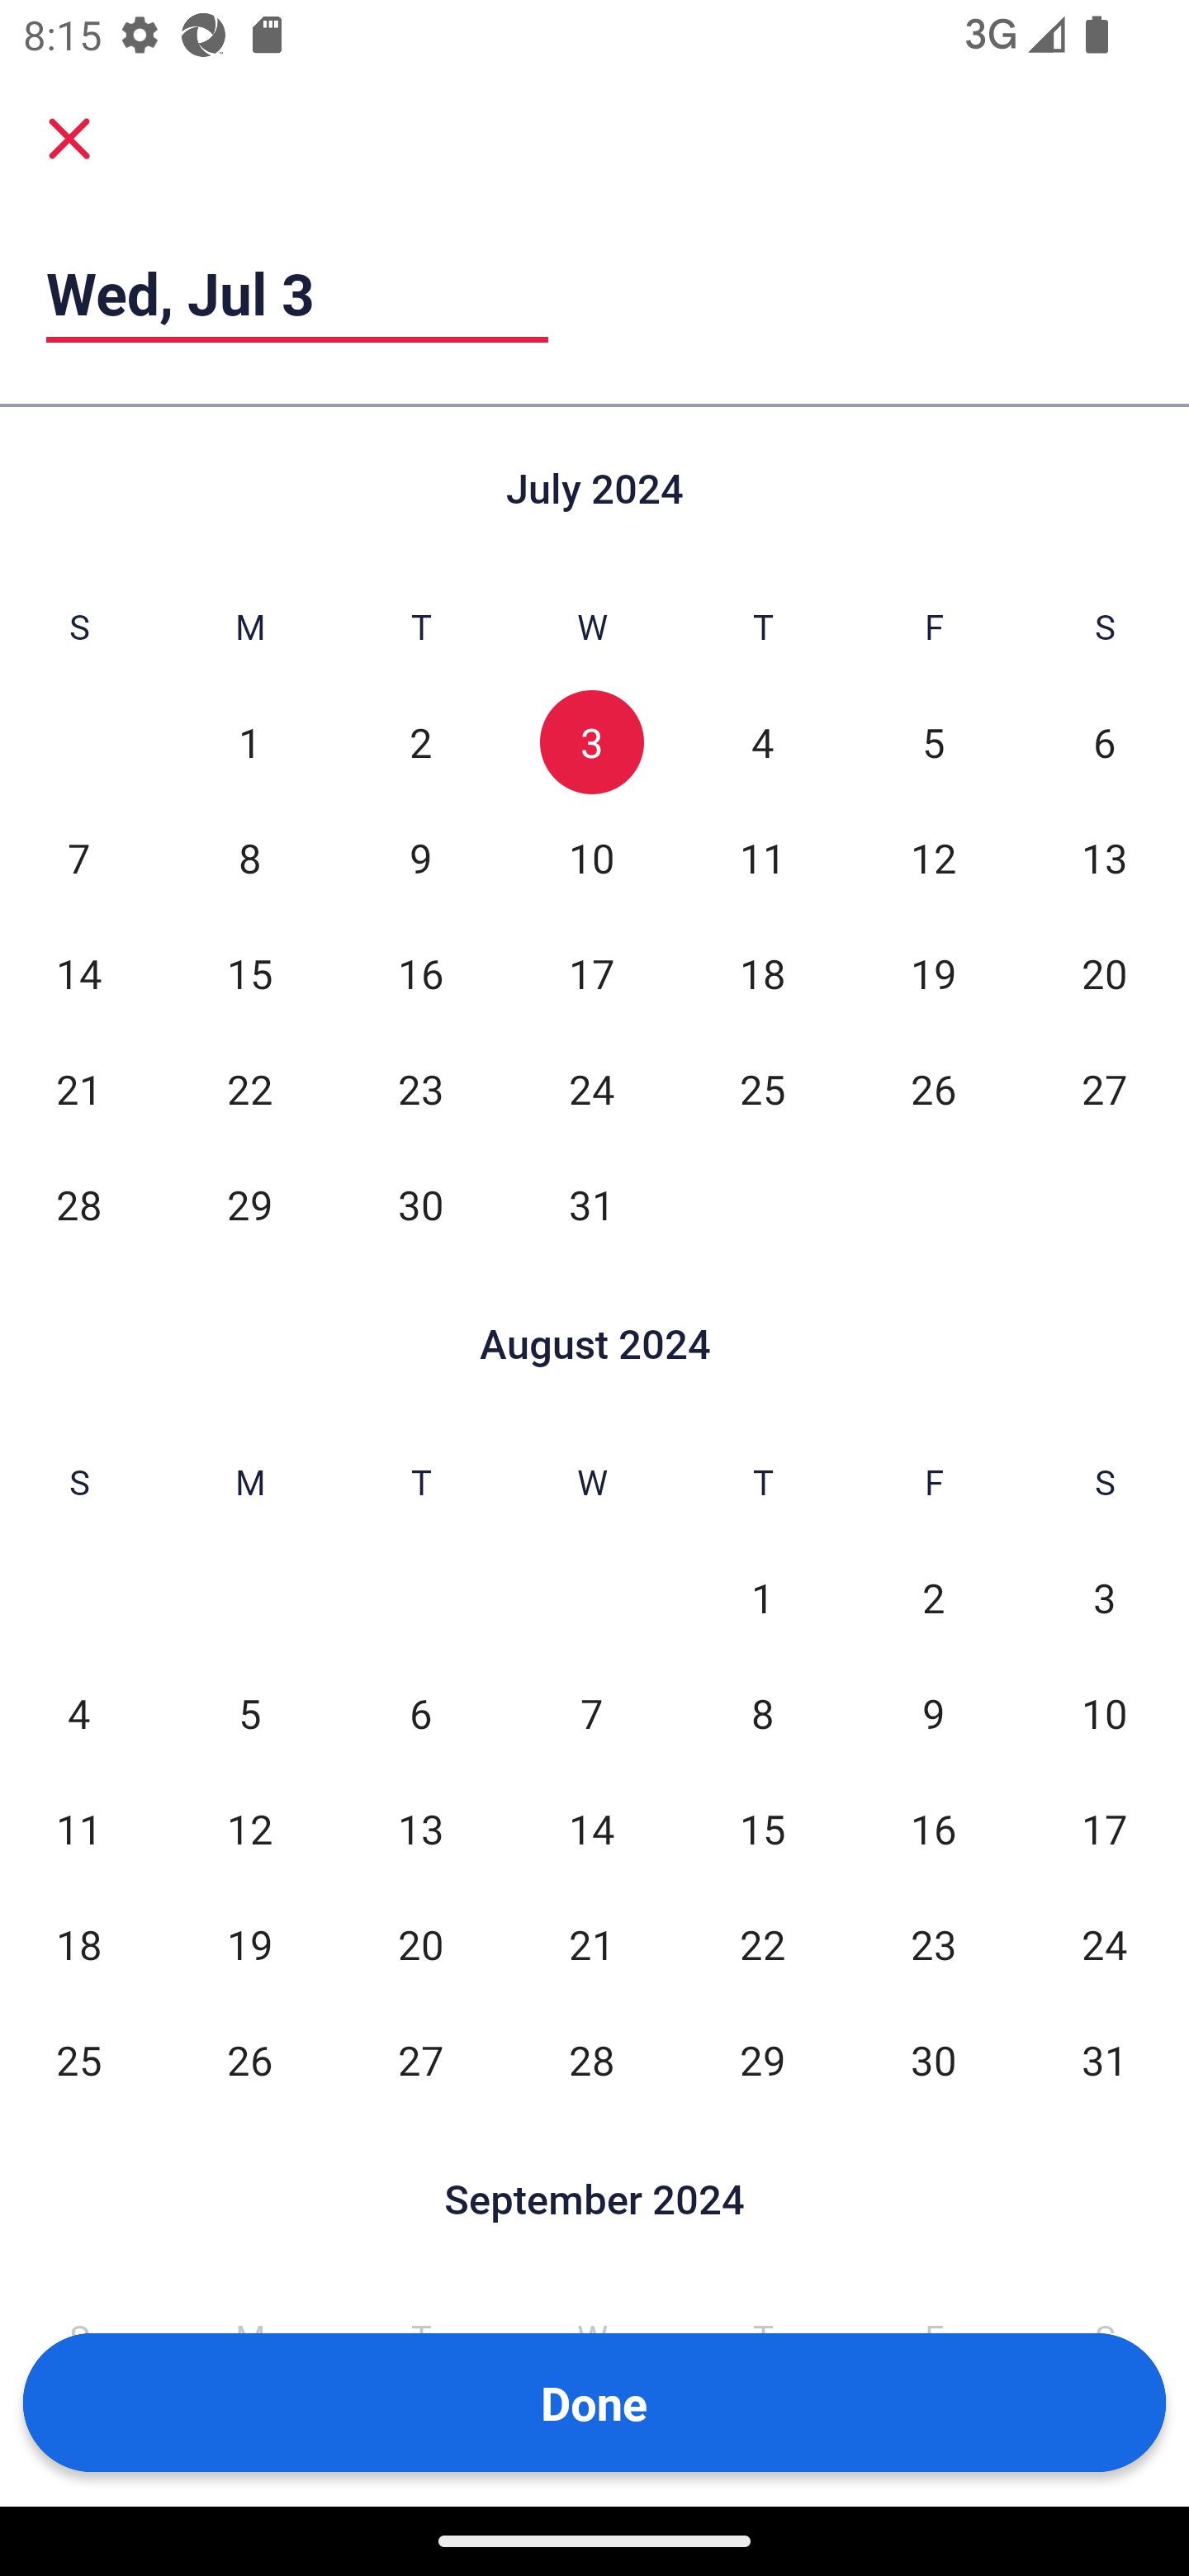  What do you see at coordinates (933, 1088) in the screenshot?
I see `26 Fri, Jul 26, Not Selected` at bounding box center [933, 1088].